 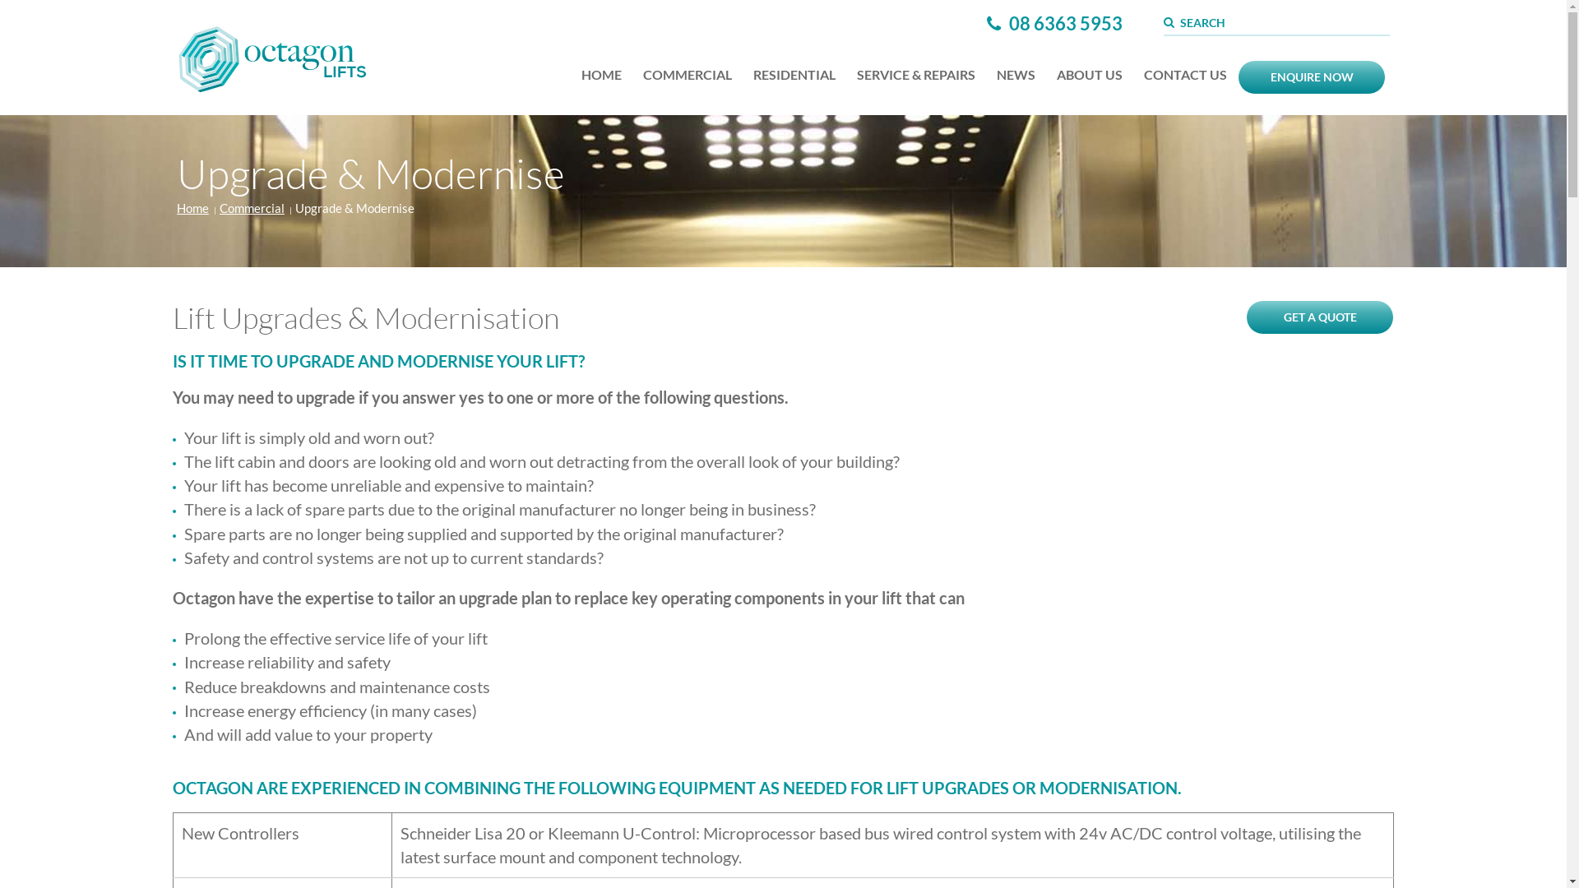 I want to click on RESIDENTIAL, so click(x=794, y=75).